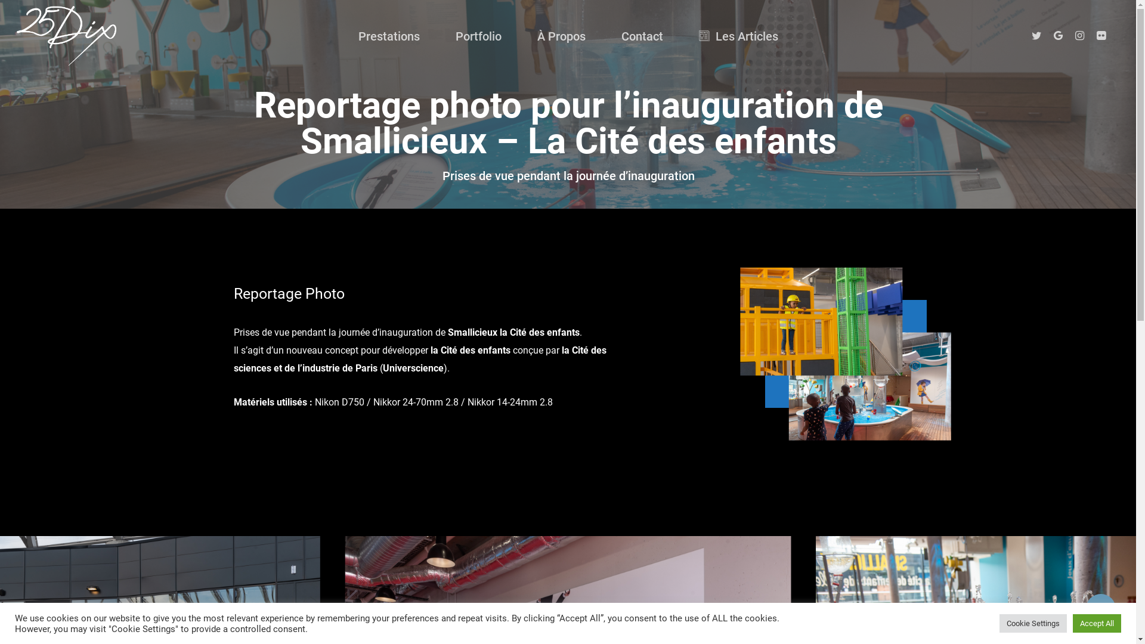 Image resolution: width=1145 pixels, height=644 pixels. What do you see at coordinates (1079, 36) in the screenshot?
I see `Instagram` at bounding box center [1079, 36].